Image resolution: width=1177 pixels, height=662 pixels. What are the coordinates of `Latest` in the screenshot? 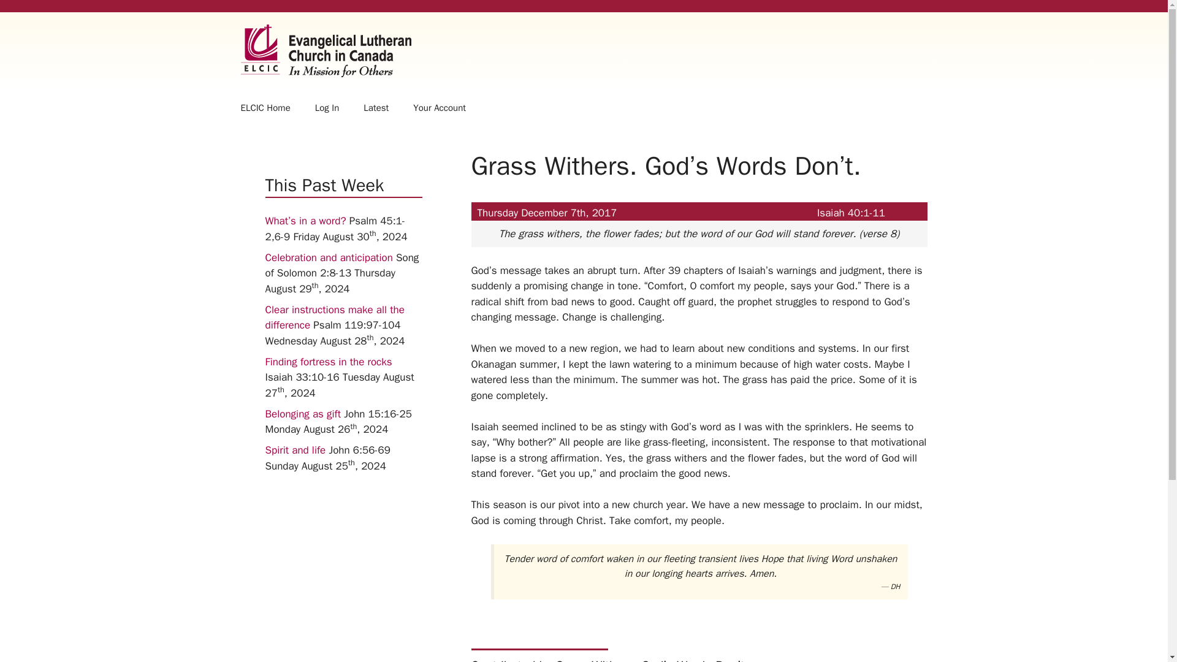 It's located at (376, 108).